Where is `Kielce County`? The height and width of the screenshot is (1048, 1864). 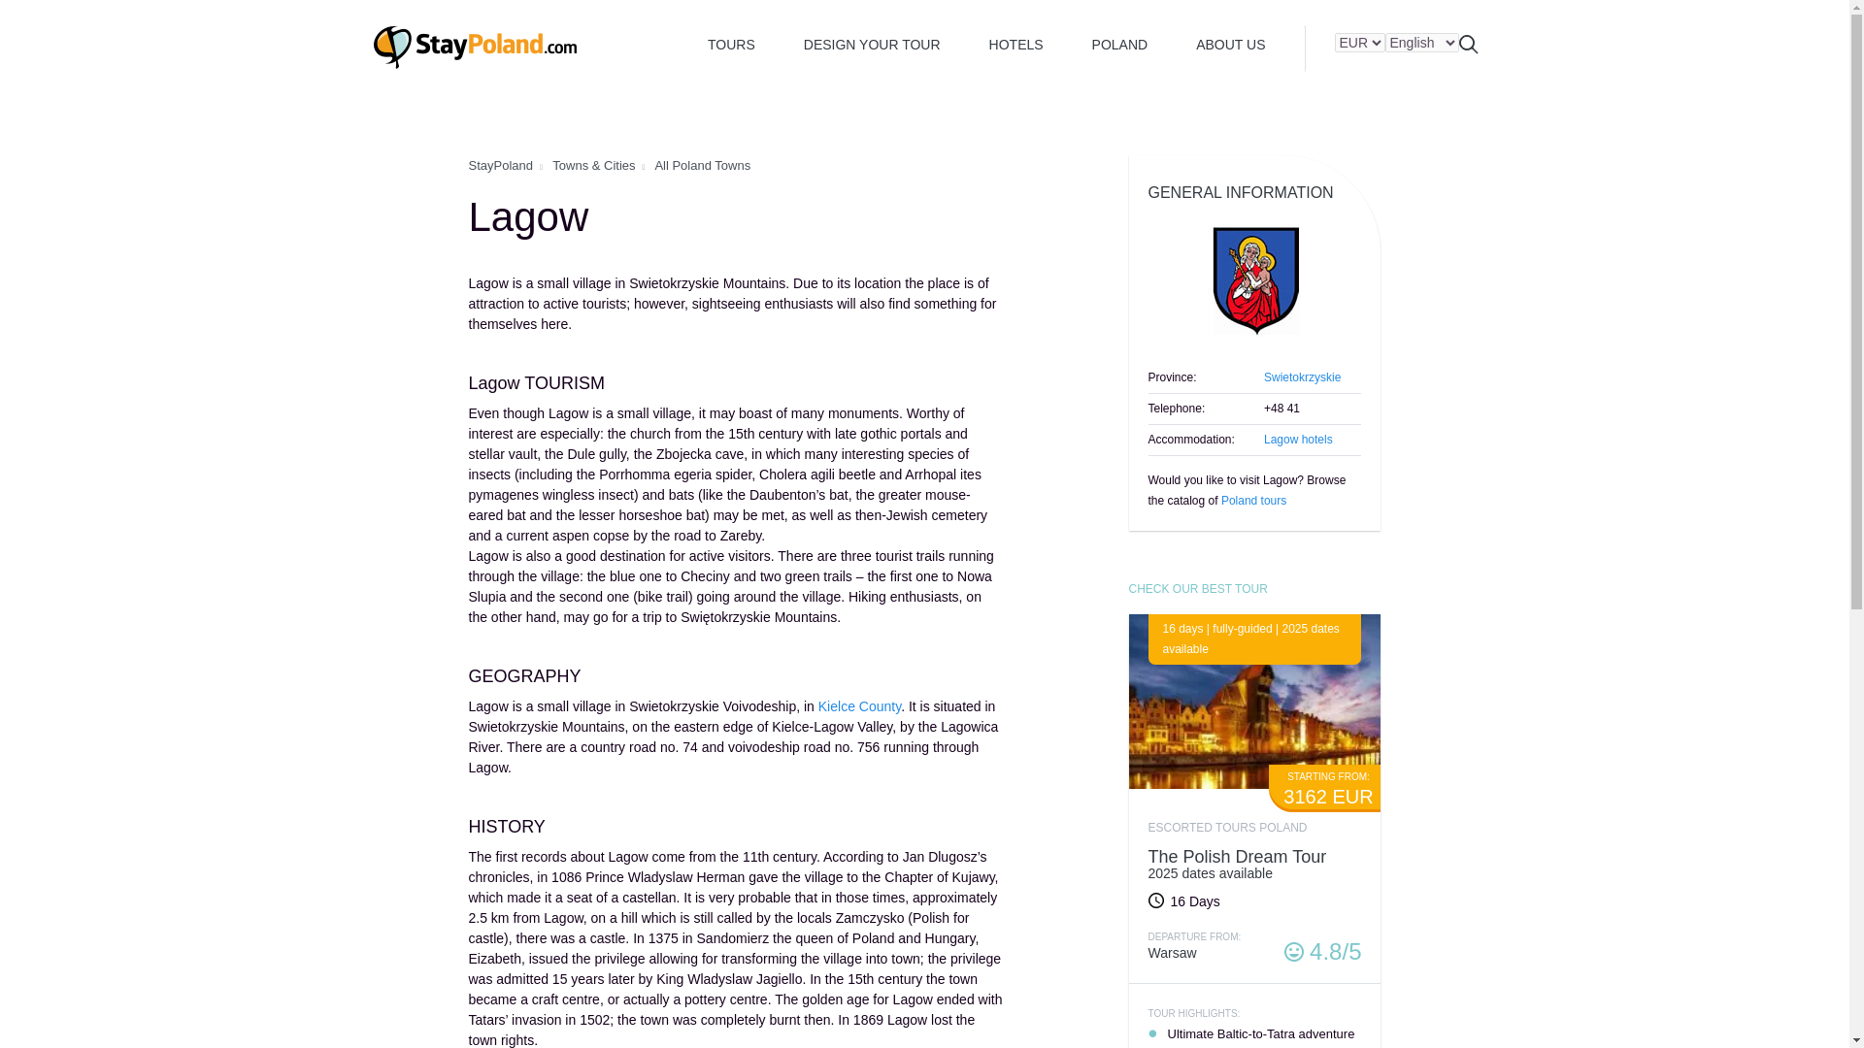
Kielce County is located at coordinates (858, 706).